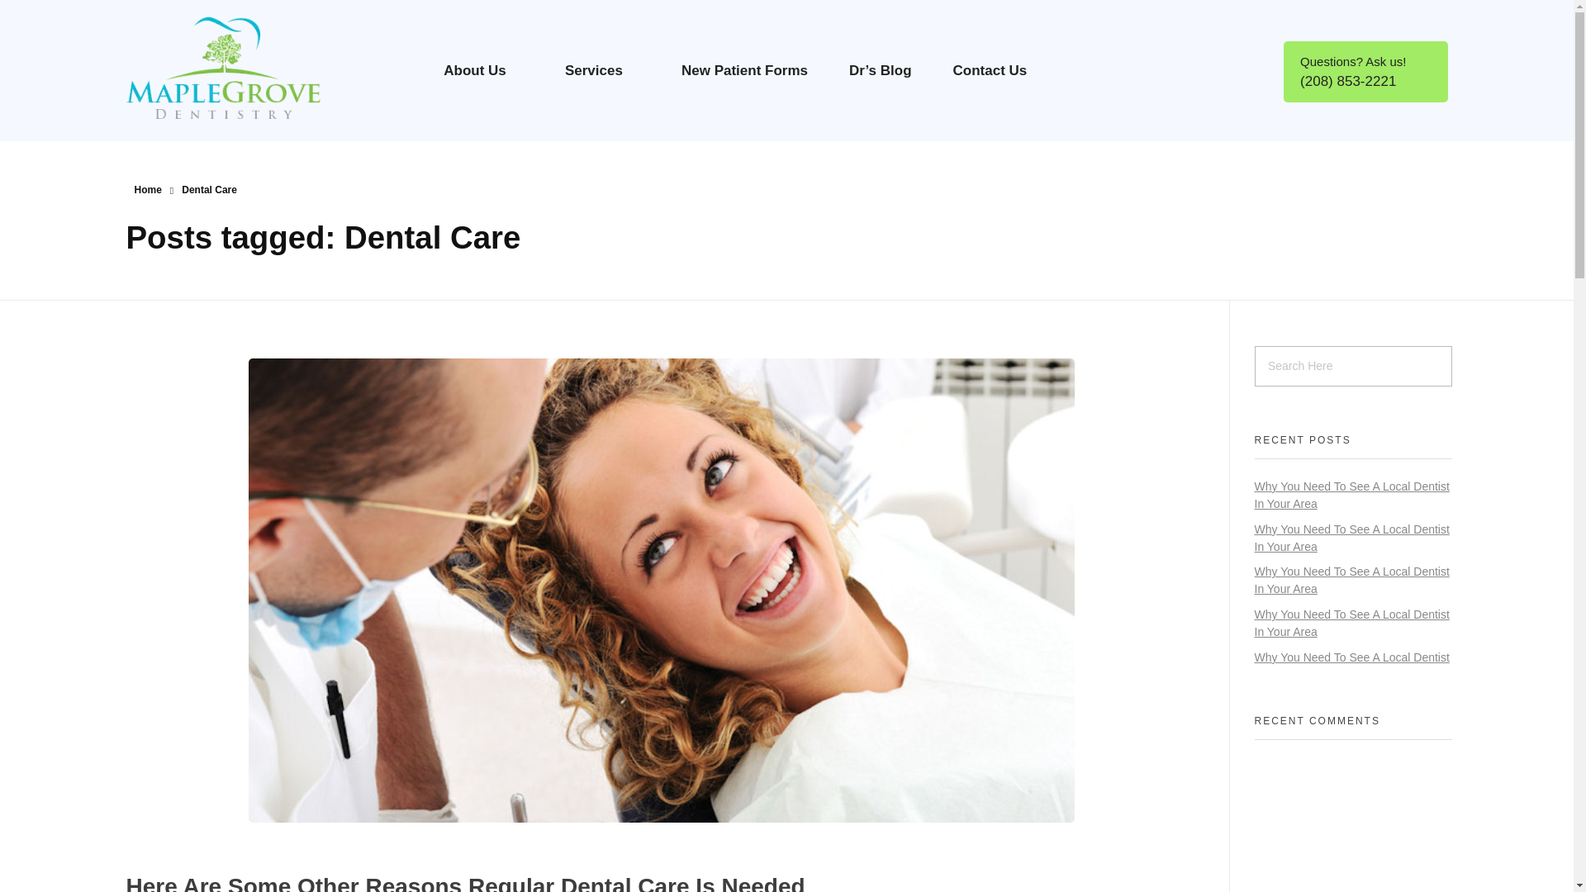 This screenshot has height=892, width=1586. What do you see at coordinates (1351, 580) in the screenshot?
I see `Why You Need To See A Local Dentist In Your Area` at bounding box center [1351, 580].